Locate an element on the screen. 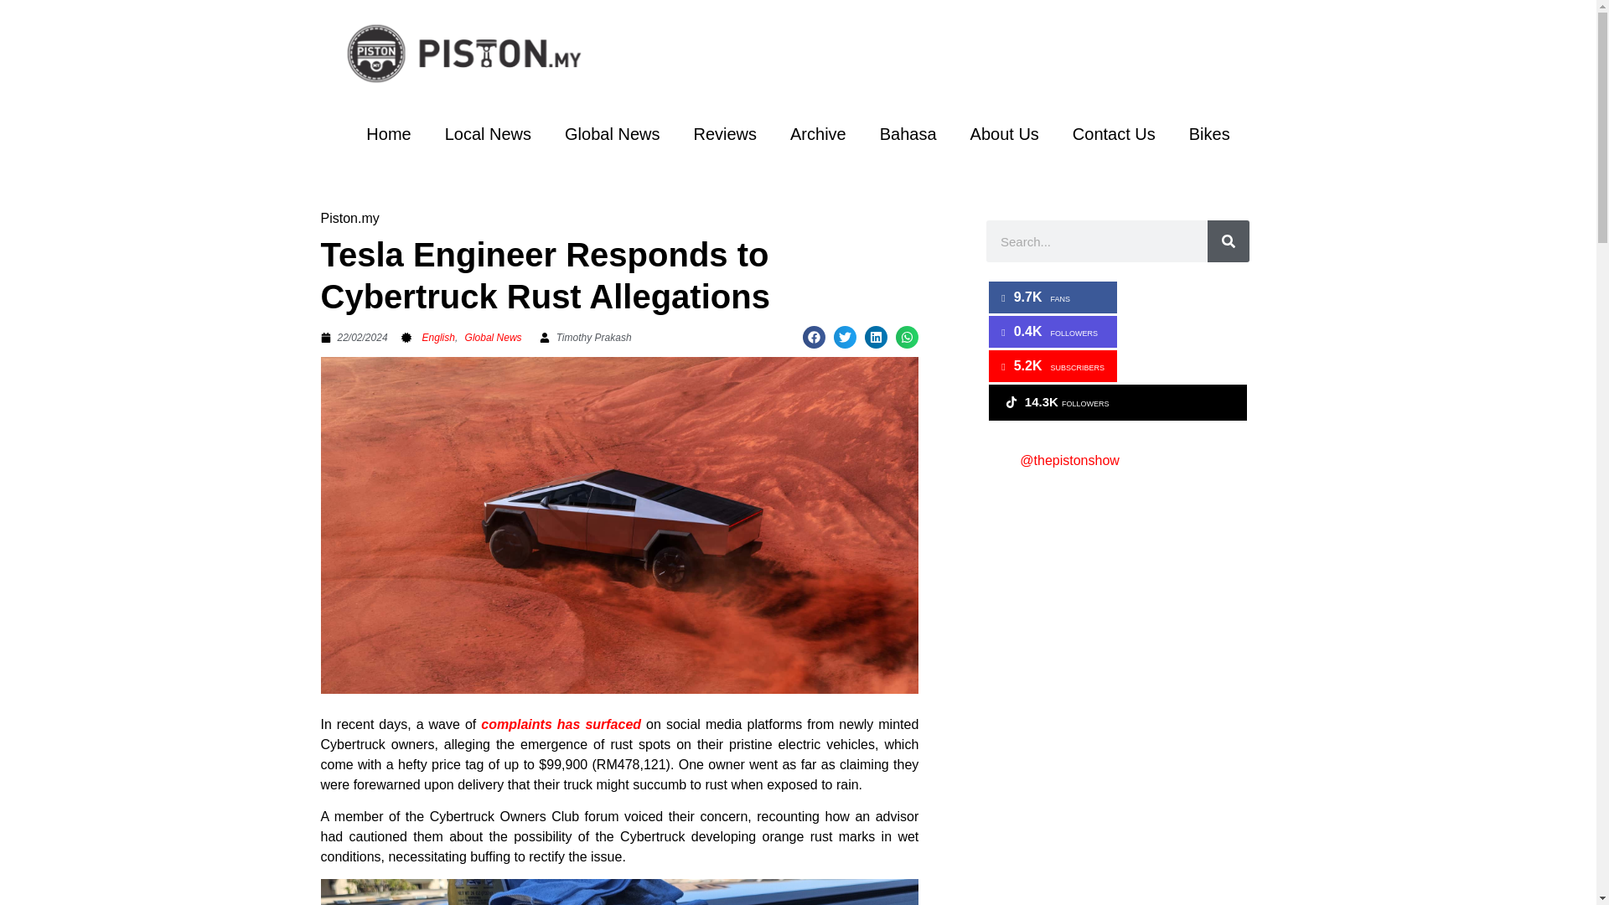 Image resolution: width=1609 pixels, height=905 pixels. Contact Us is located at coordinates (1114, 134).